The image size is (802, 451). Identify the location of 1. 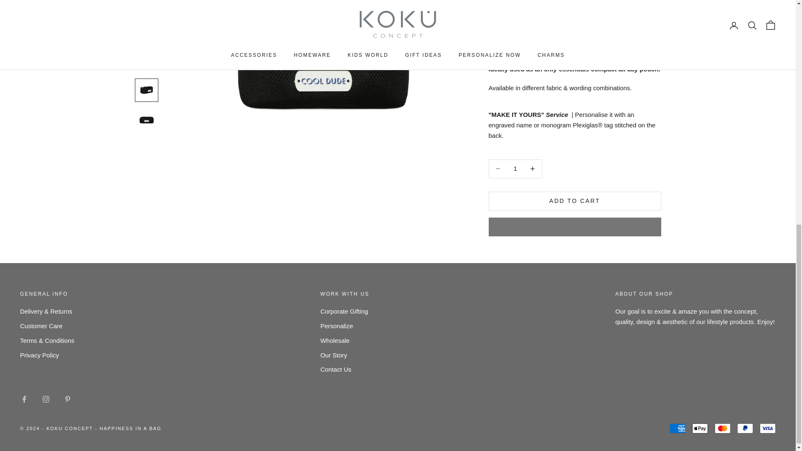
(515, 23).